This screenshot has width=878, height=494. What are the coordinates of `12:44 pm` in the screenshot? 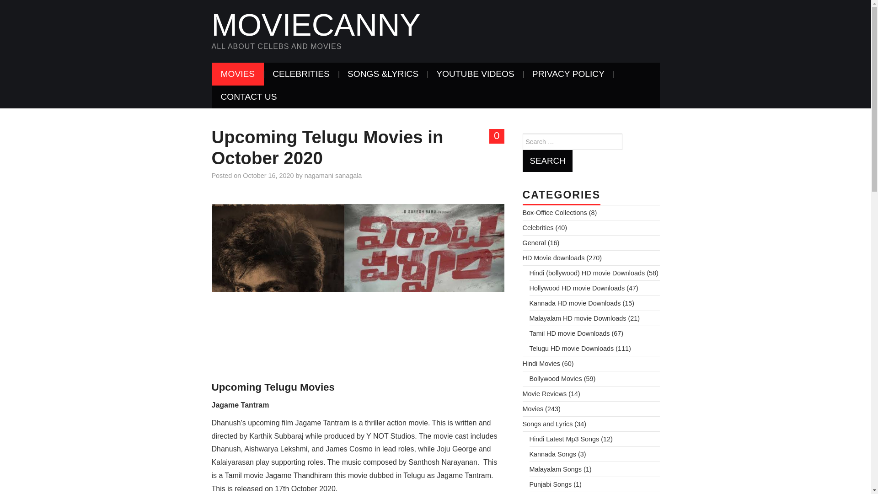 It's located at (268, 176).